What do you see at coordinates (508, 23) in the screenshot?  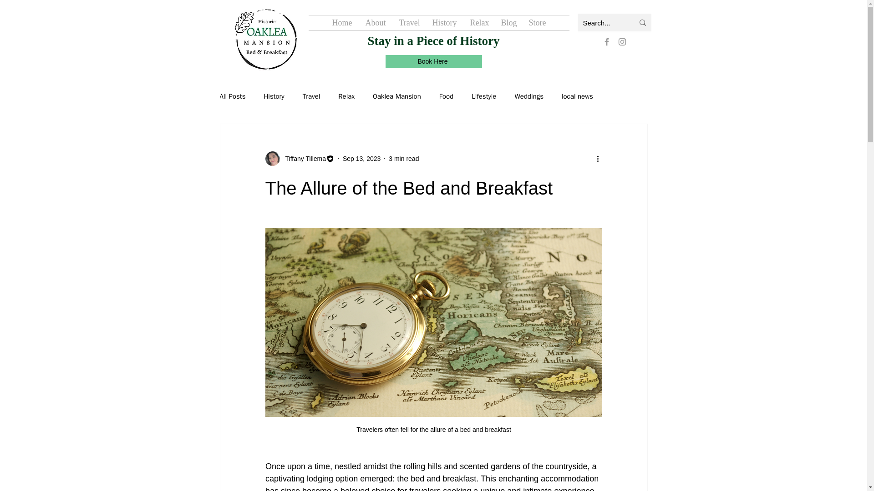 I see `Blog` at bounding box center [508, 23].